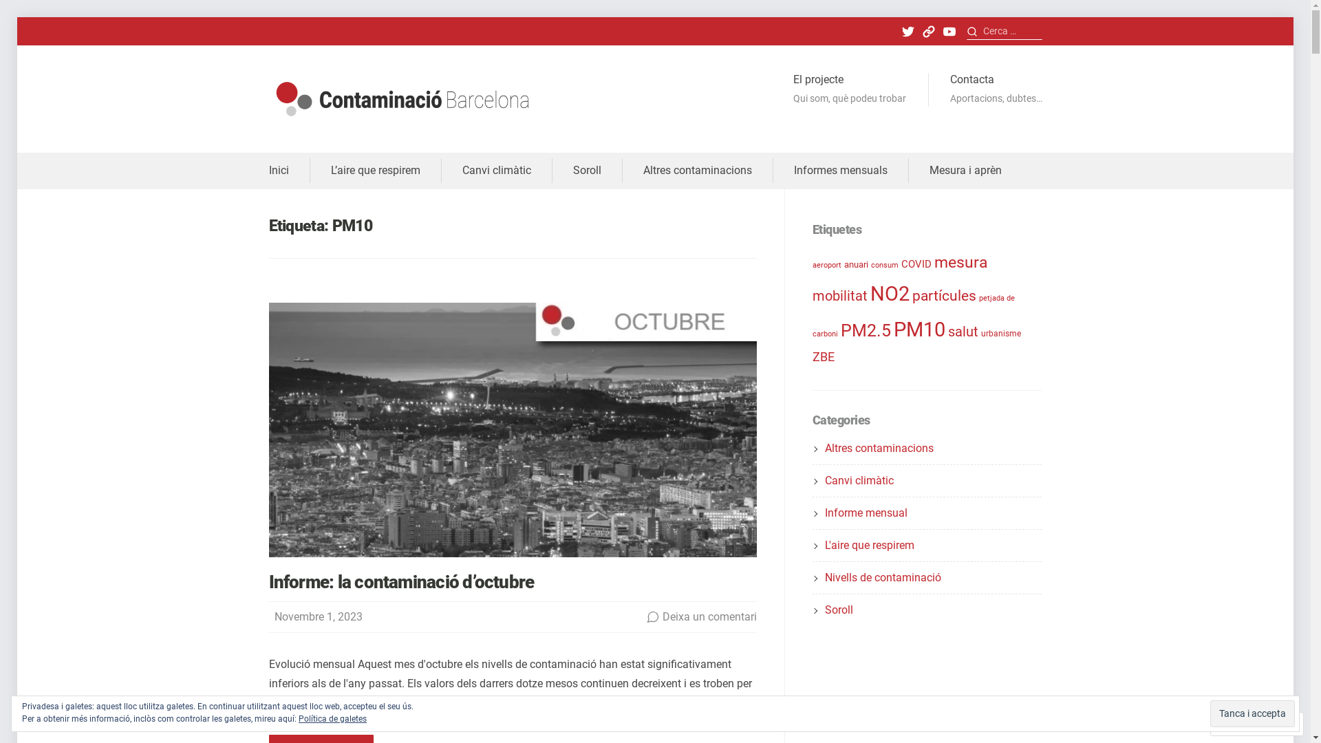 The image size is (1321, 743). I want to click on urbanisme, so click(1001, 334).